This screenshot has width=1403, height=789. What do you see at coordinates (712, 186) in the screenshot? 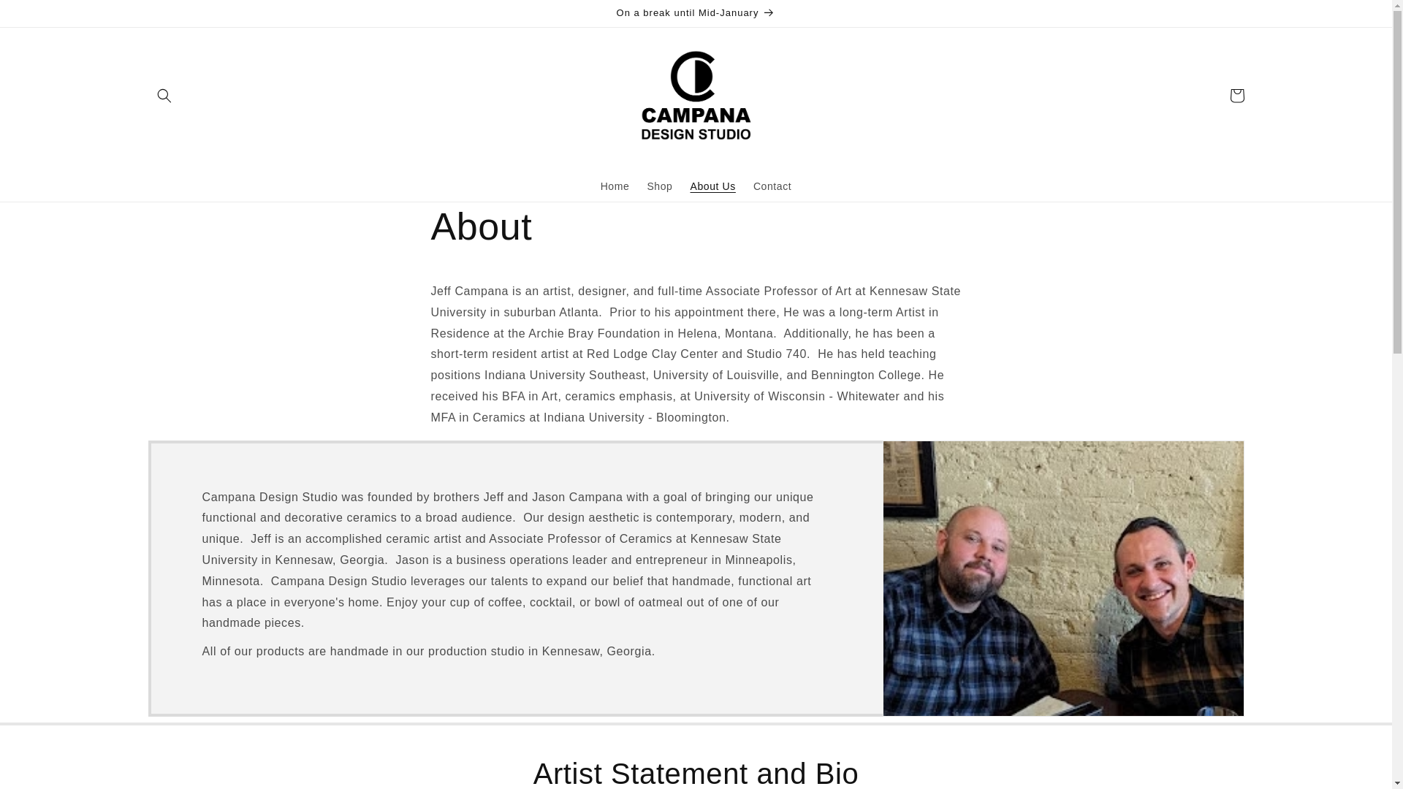
I see `About Us` at bounding box center [712, 186].